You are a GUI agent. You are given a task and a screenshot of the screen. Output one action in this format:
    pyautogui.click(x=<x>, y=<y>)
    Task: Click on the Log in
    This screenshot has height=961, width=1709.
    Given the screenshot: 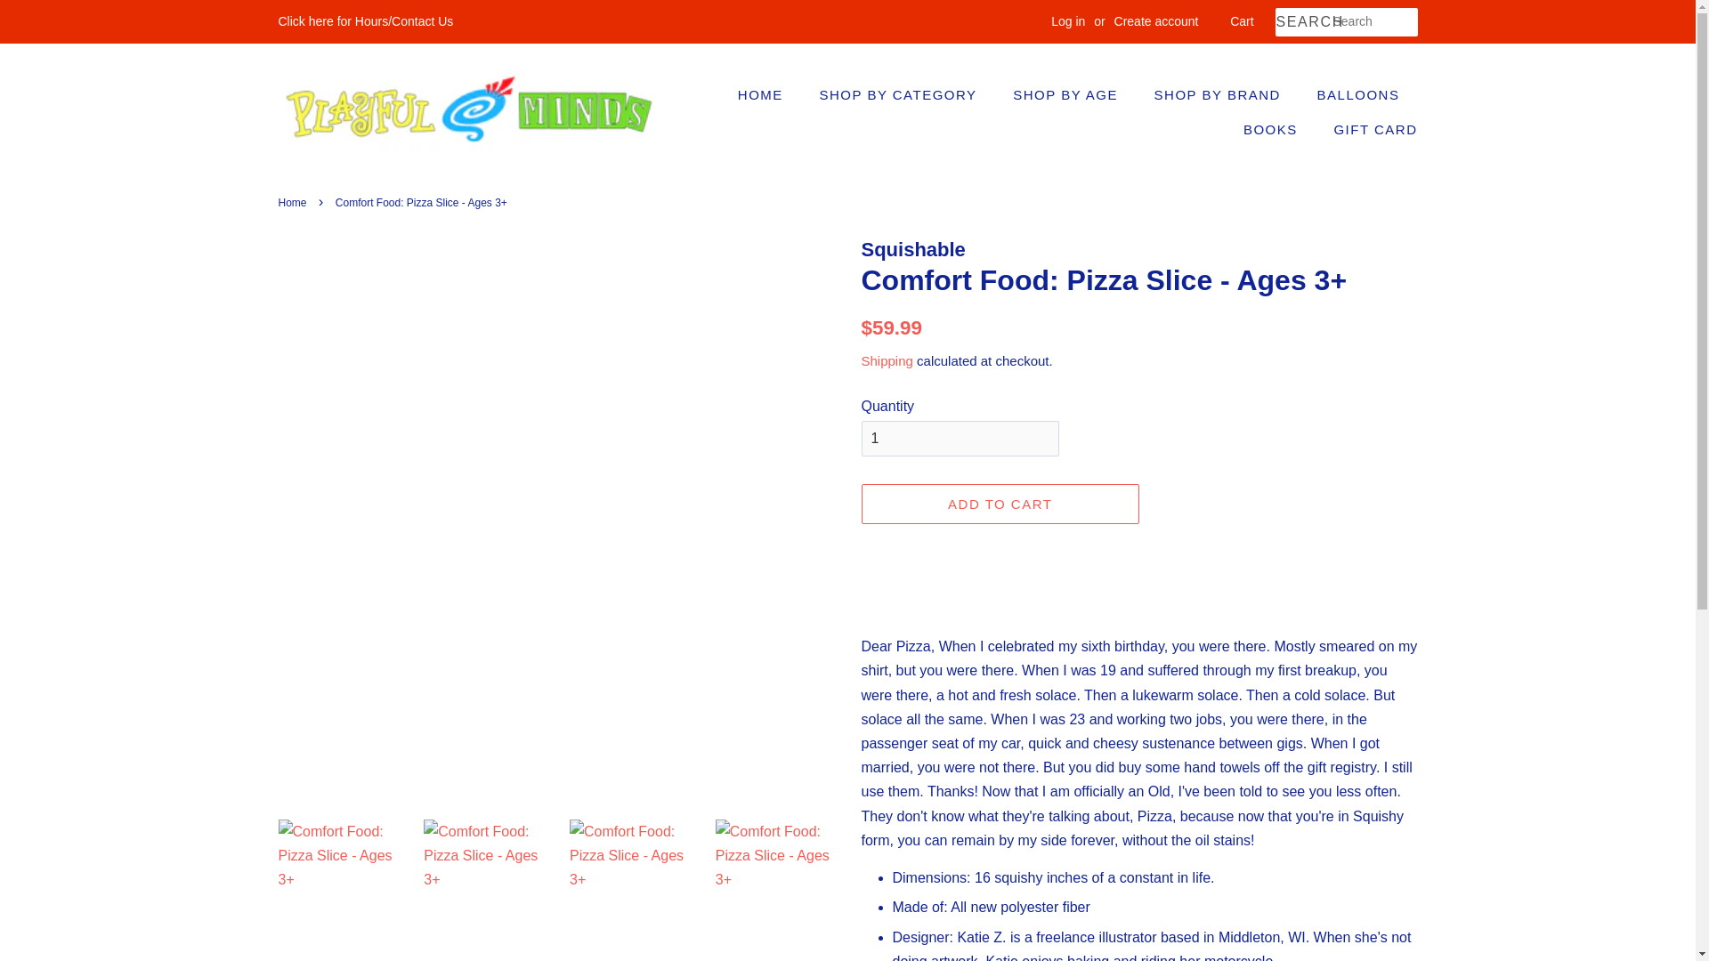 What is the action you would take?
    pyautogui.click(x=1068, y=21)
    